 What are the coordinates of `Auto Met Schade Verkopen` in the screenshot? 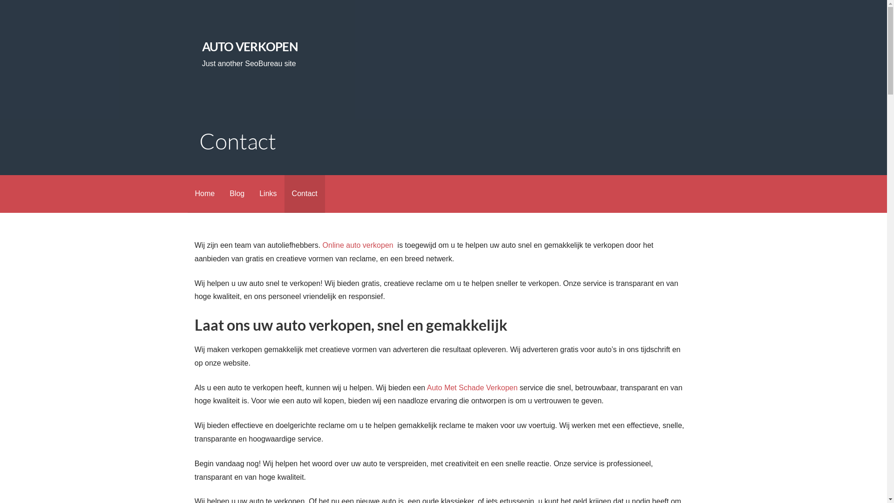 It's located at (472, 387).